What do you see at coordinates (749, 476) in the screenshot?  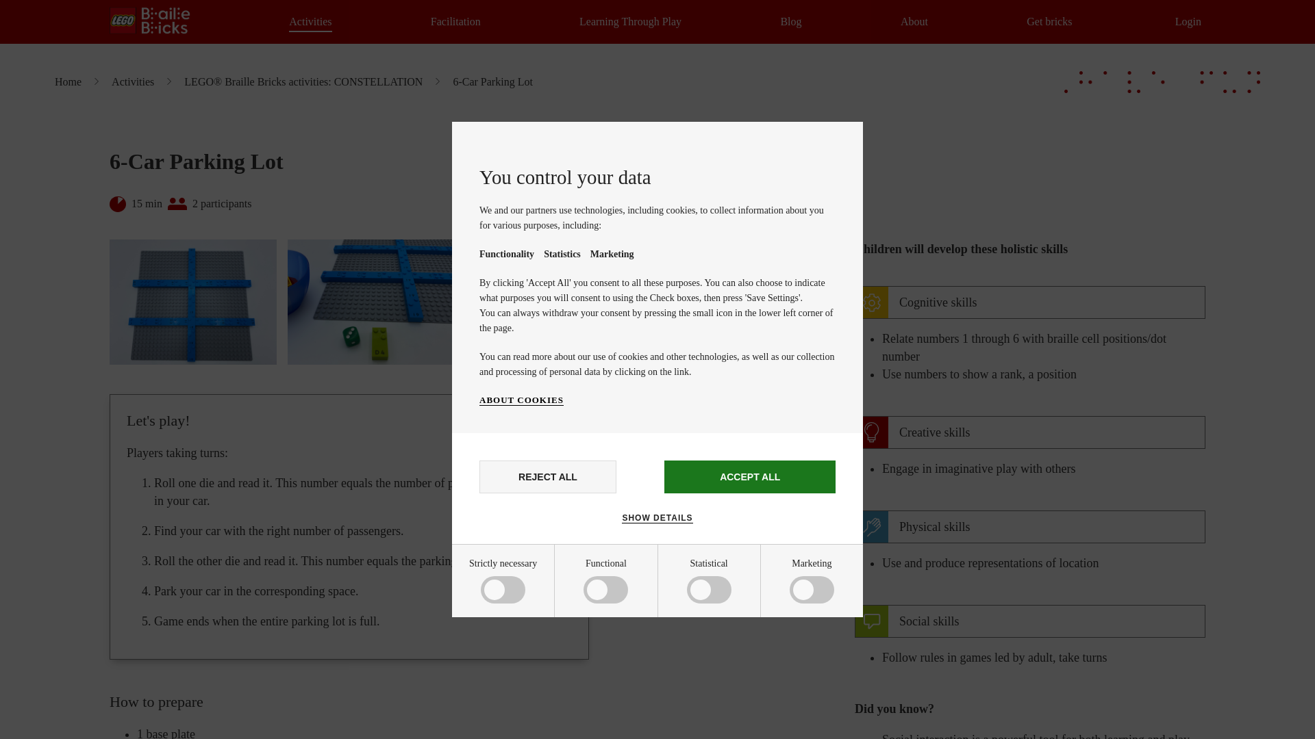 I see `ACCEPT ALL` at bounding box center [749, 476].